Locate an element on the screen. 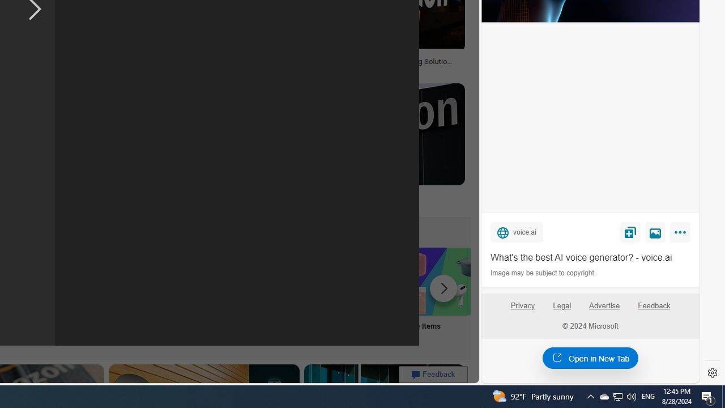 This screenshot has width=725, height=408. Mini TV is located at coordinates (66, 296).